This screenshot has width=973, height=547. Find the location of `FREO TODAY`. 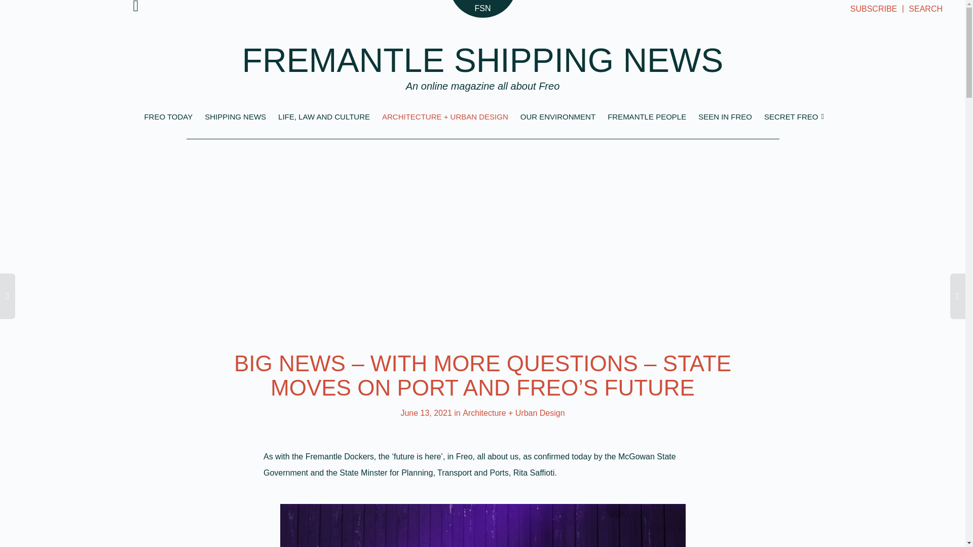

FREO TODAY is located at coordinates (168, 114).